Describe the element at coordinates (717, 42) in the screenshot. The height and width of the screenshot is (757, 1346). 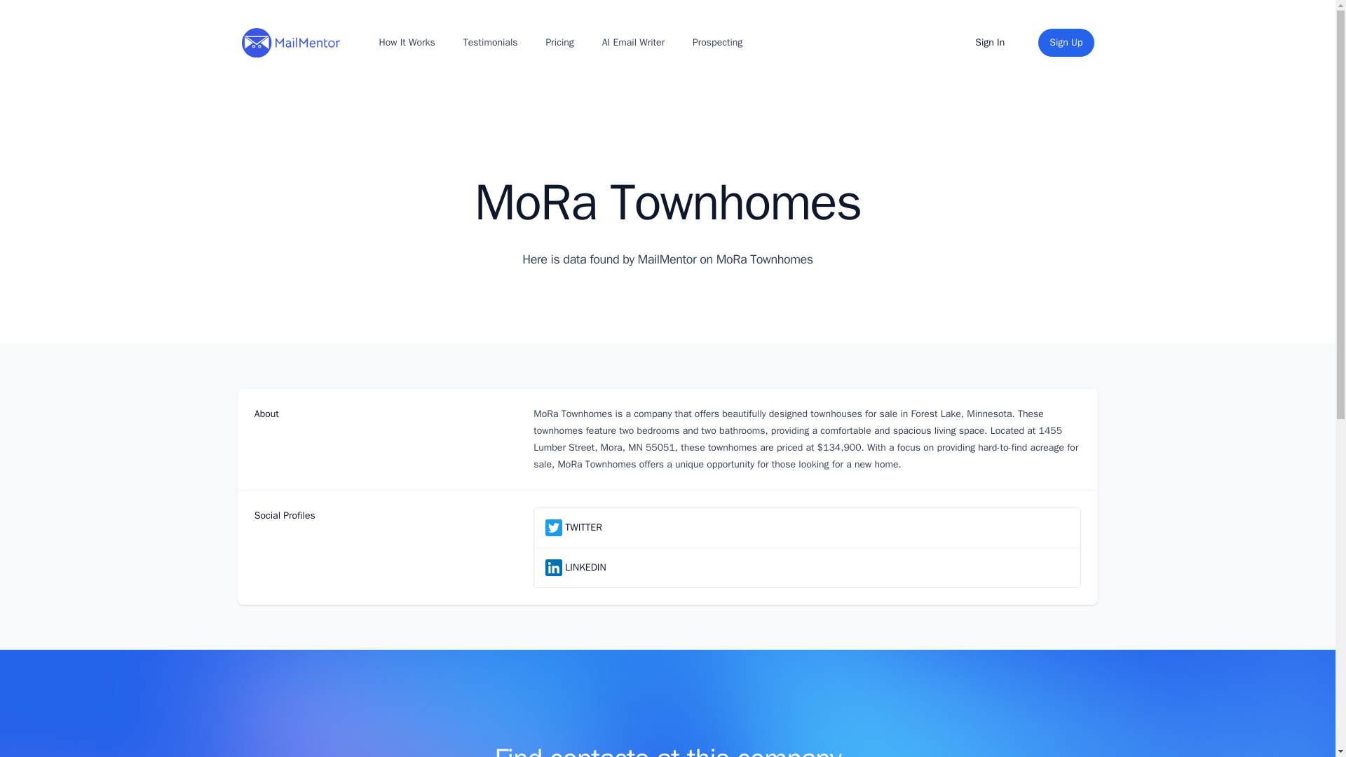
I see `Prospecting` at that location.